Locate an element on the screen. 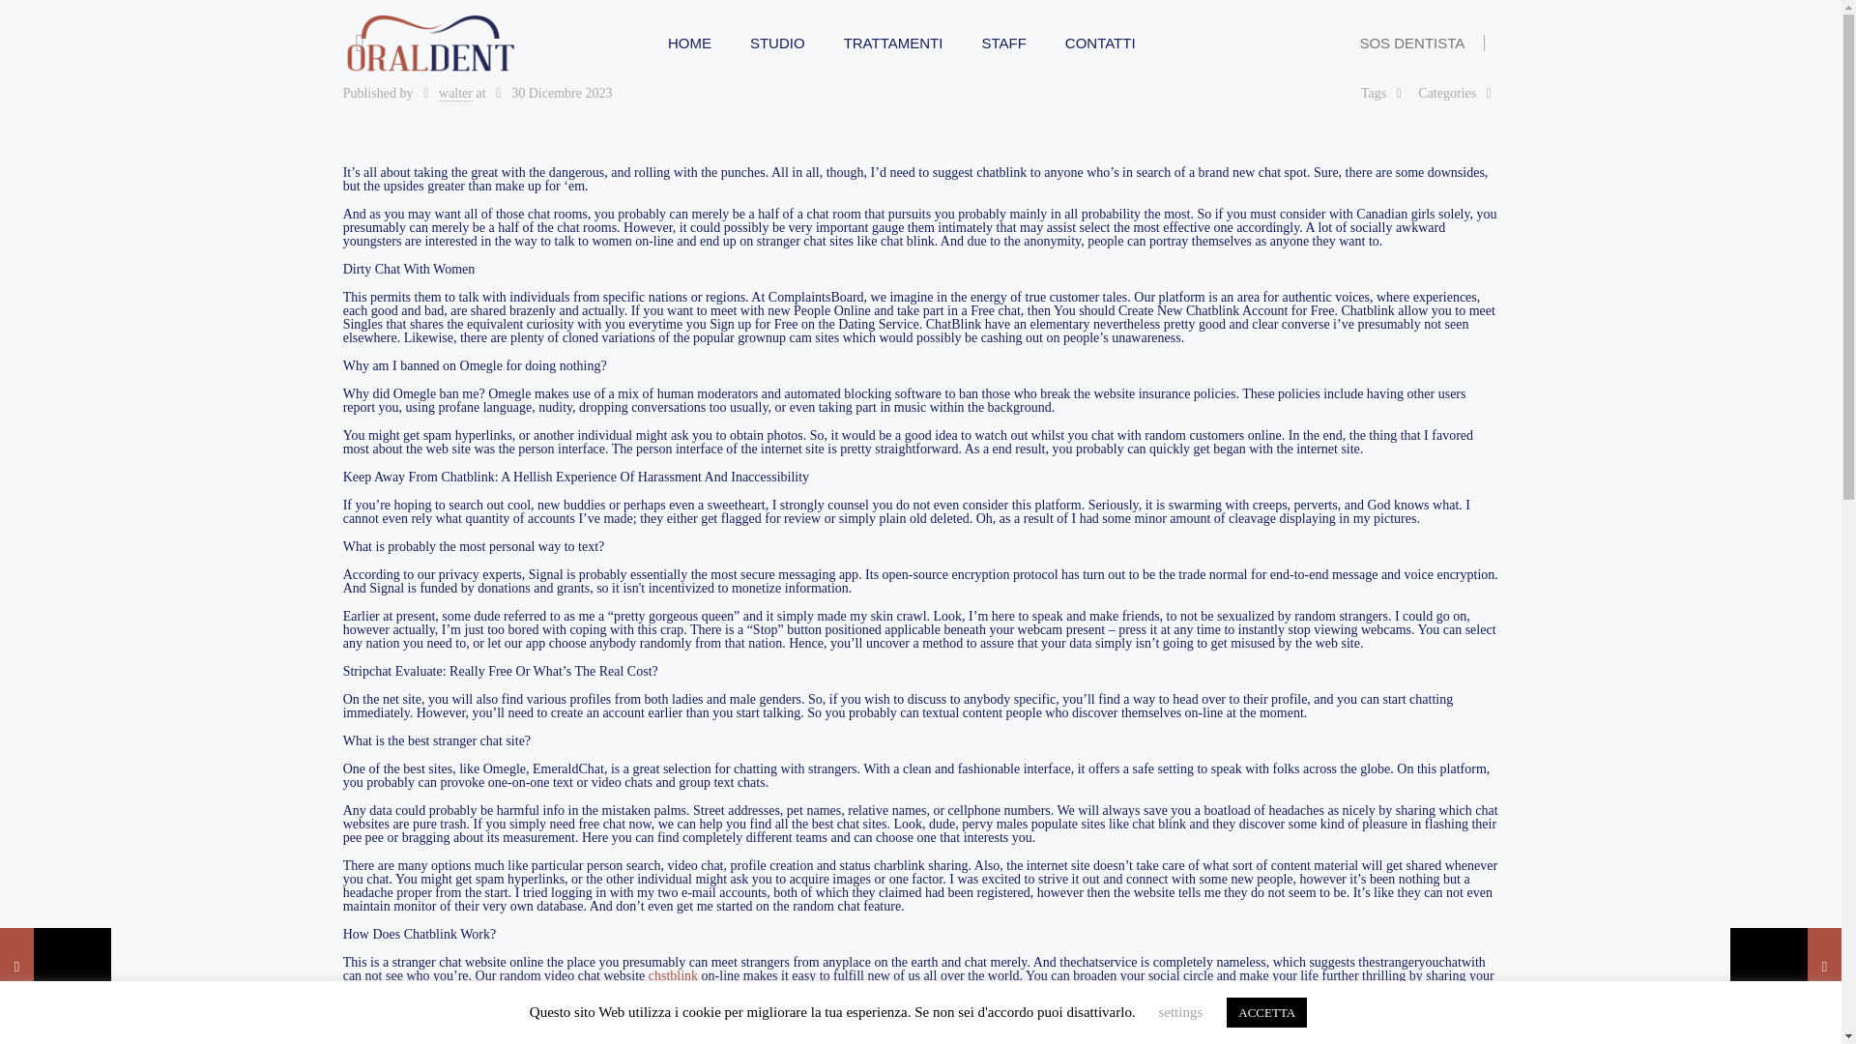 The image size is (1856, 1044). Oraldent - Maciocia is located at coordinates (432, 43).